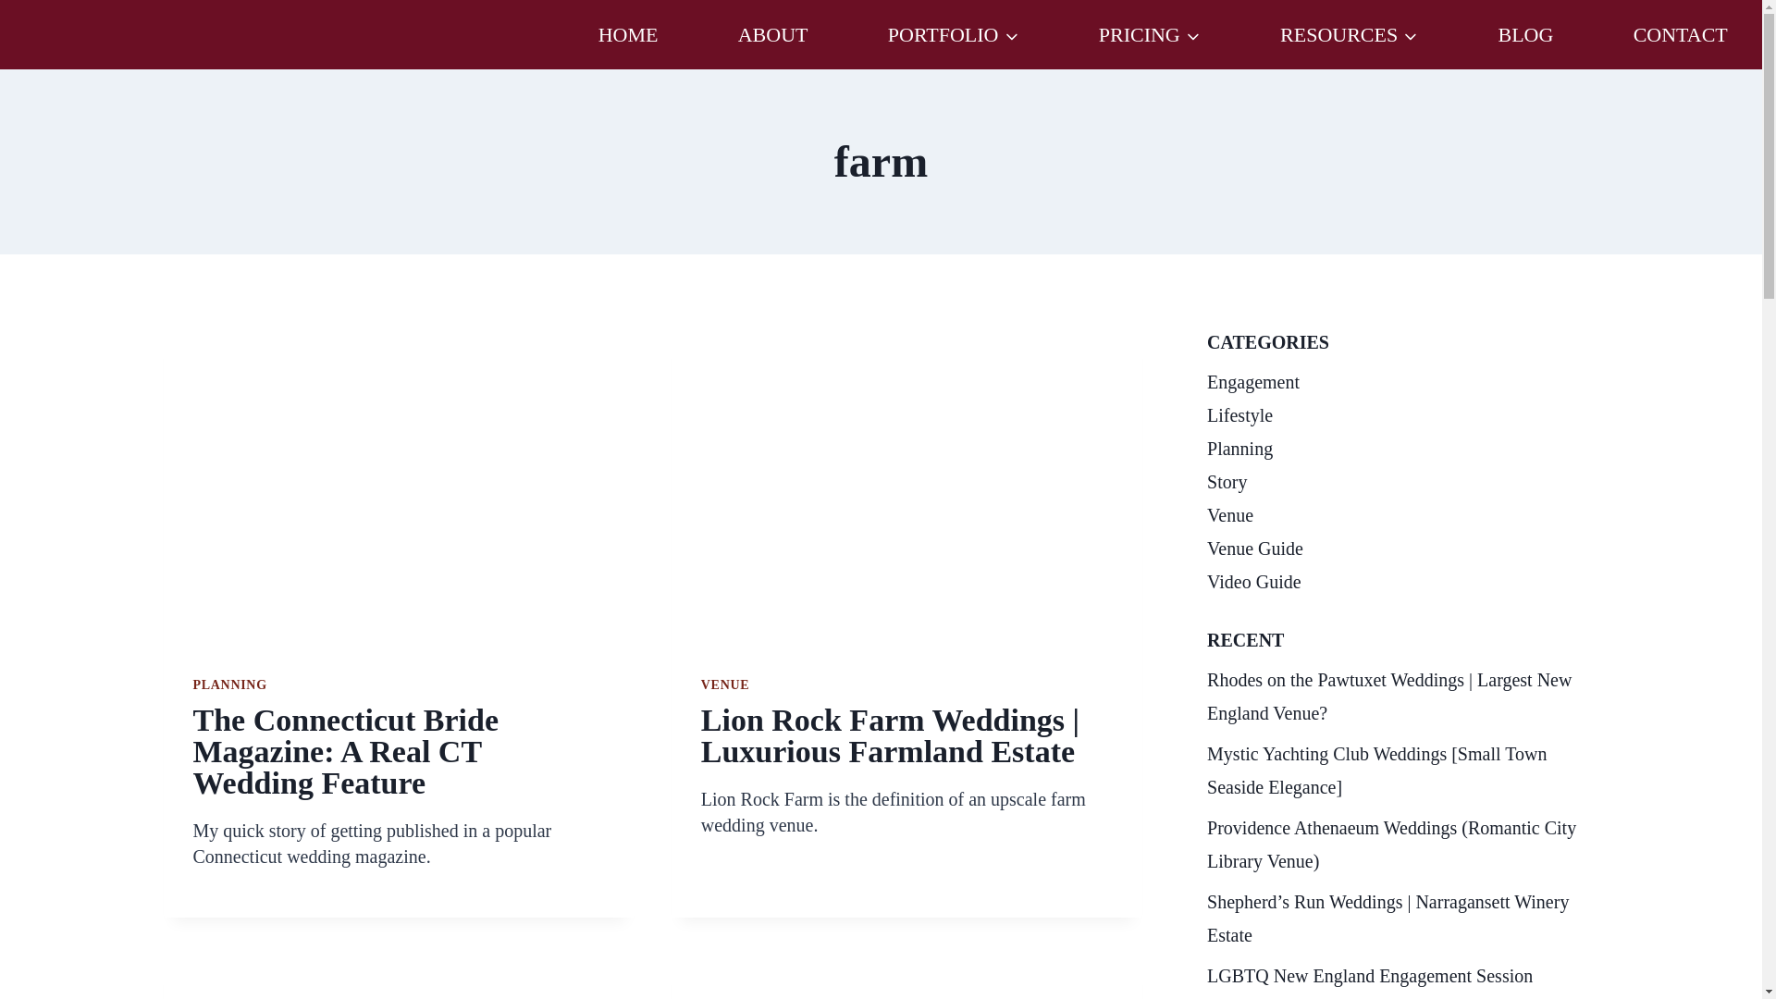  What do you see at coordinates (345, 751) in the screenshot?
I see `The Connecticut Bride Magazine: A Real CT Wedding Feature` at bounding box center [345, 751].